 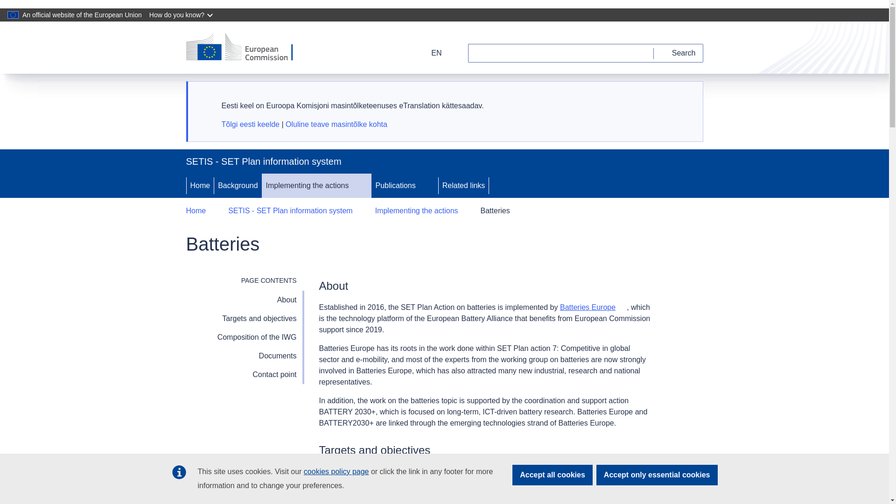 What do you see at coordinates (307, 186) in the screenshot?
I see `Implementing the actions` at bounding box center [307, 186].